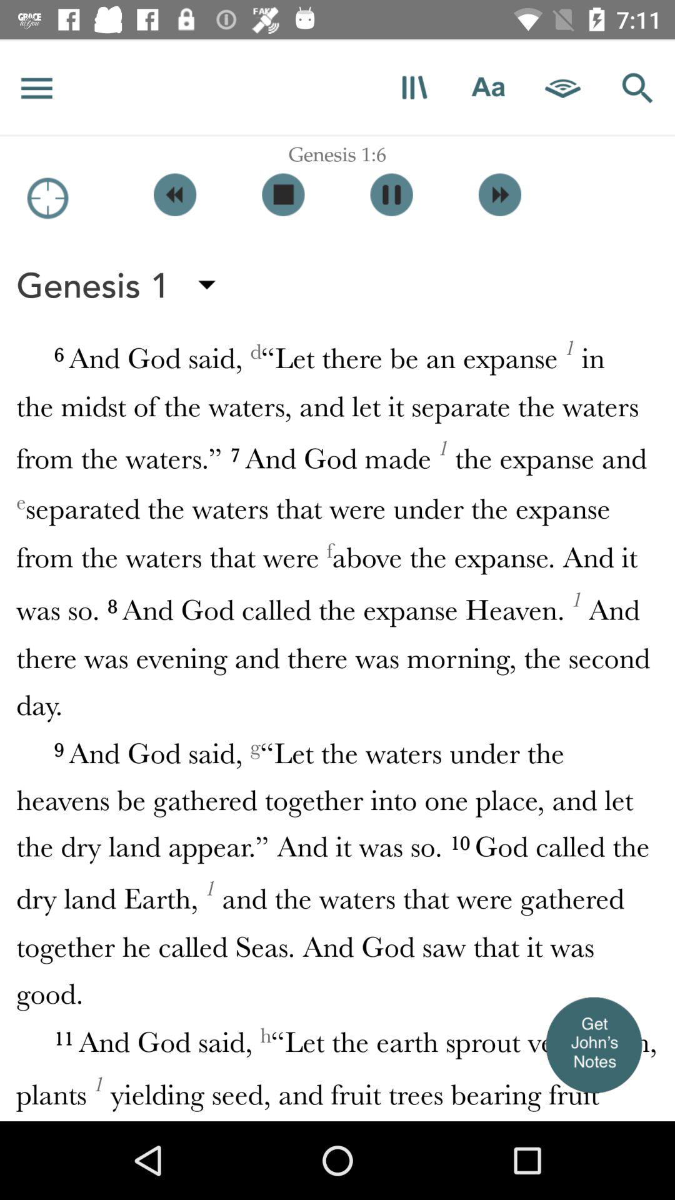 This screenshot has width=675, height=1200. What do you see at coordinates (175, 195) in the screenshot?
I see `click left` at bounding box center [175, 195].